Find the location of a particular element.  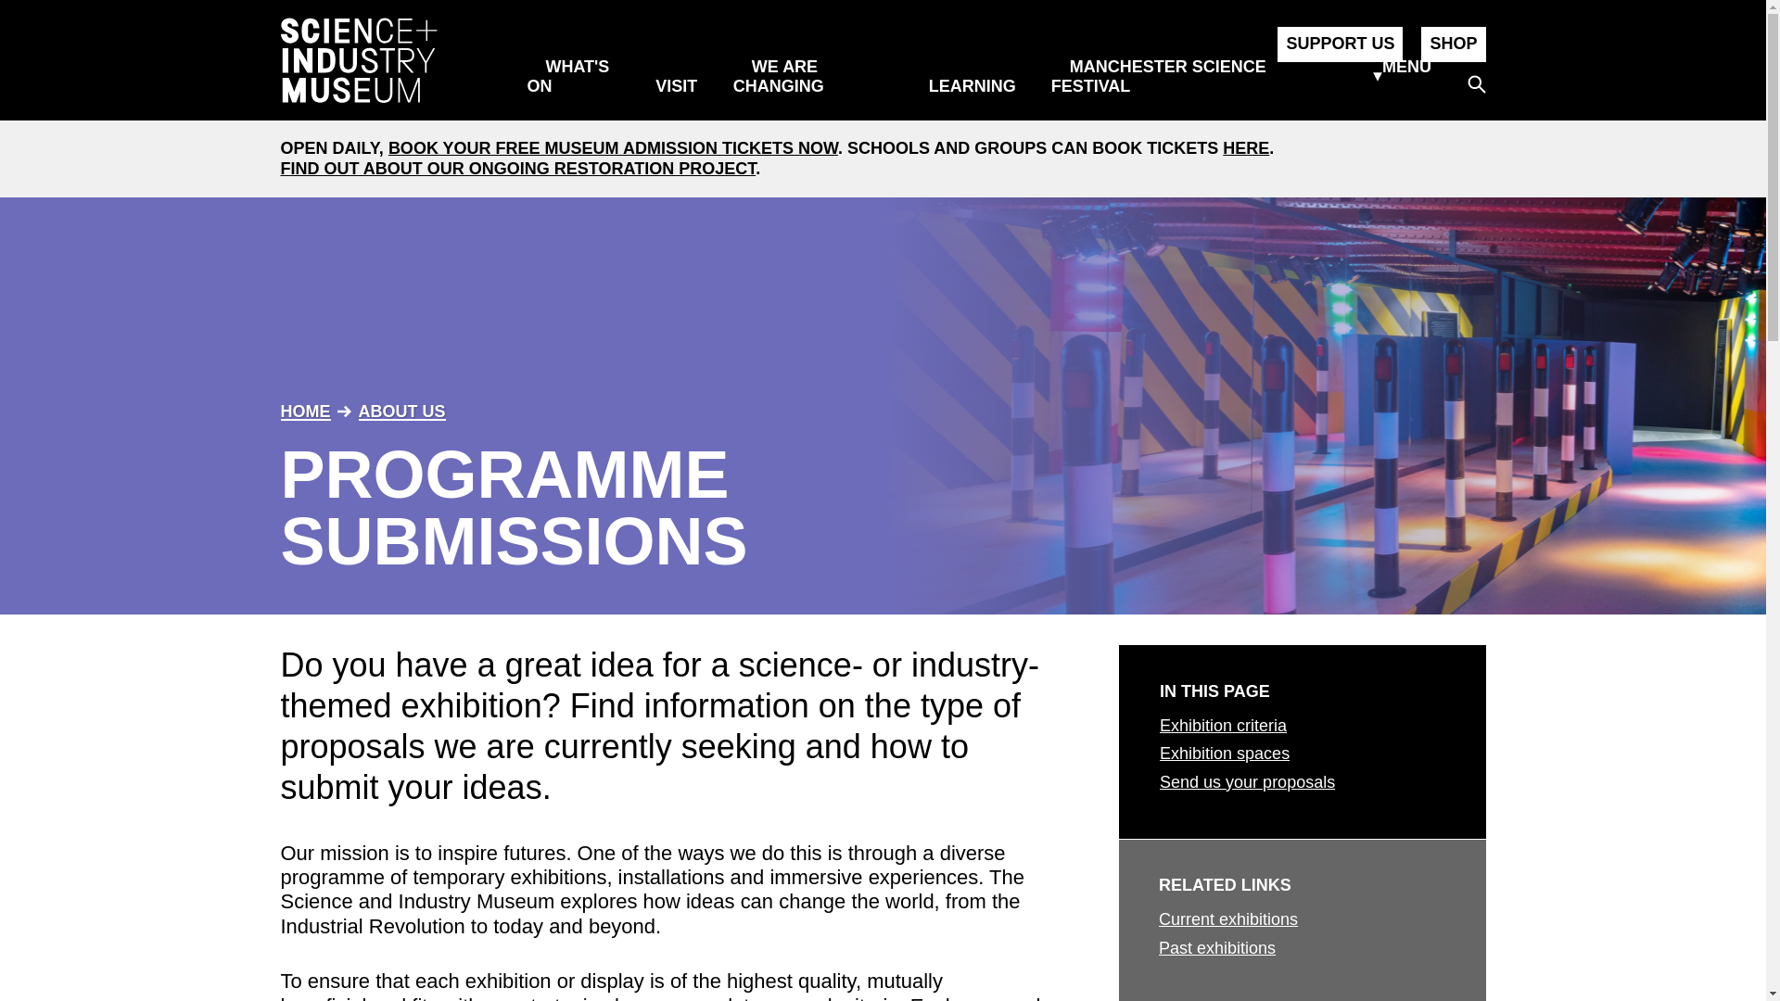

MANCHESTER SCIENCE FESTIVAL is located at coordinates (1159, 76).